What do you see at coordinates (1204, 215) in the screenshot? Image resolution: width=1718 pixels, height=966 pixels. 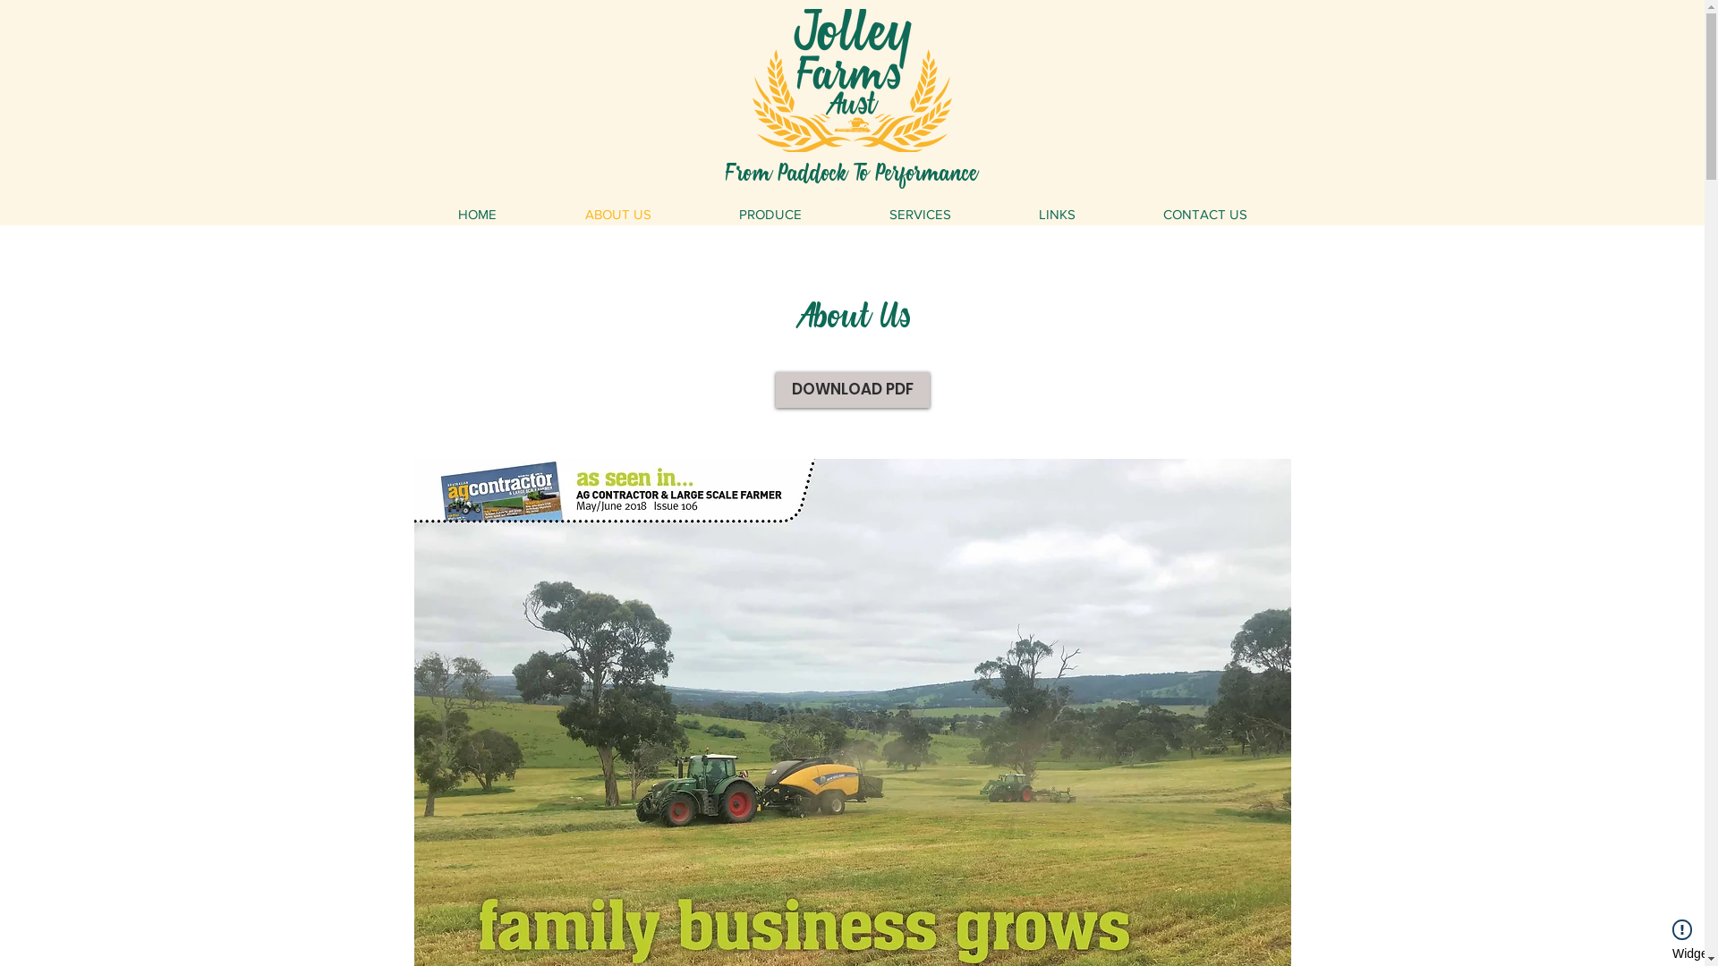 I see `CONTACT US` at bounding box center [1204, 215].